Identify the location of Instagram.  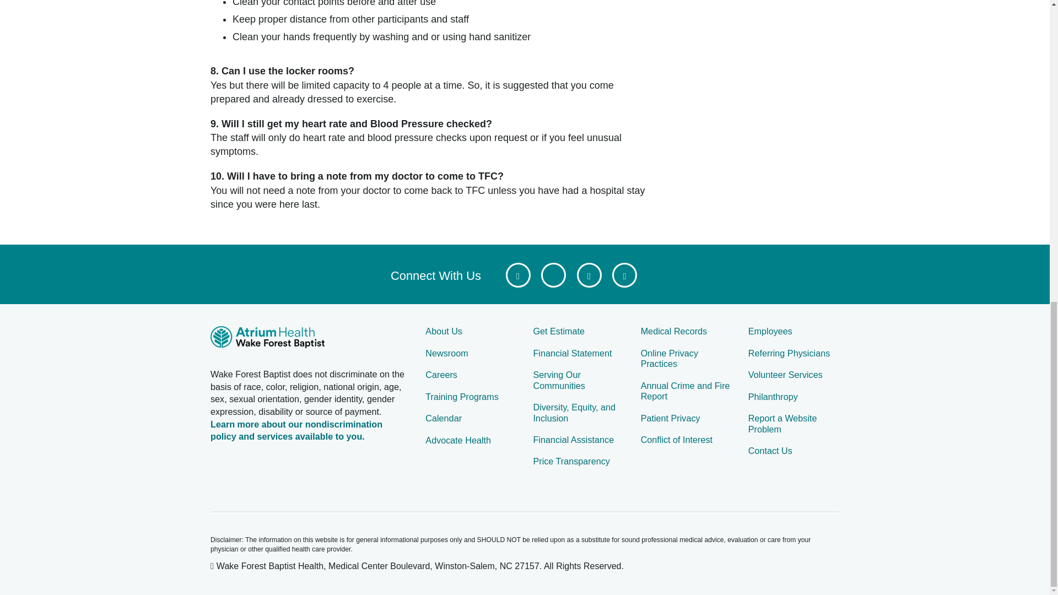
(624, 275).